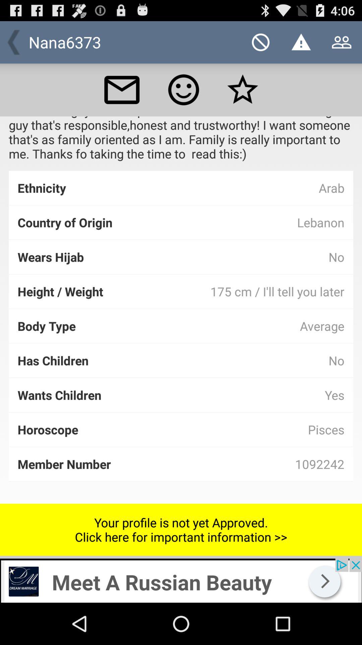 This screenshot has height=645, width=362. Describe the element at coordinates (122, 90) in the screenshot. I see `email` at that location.